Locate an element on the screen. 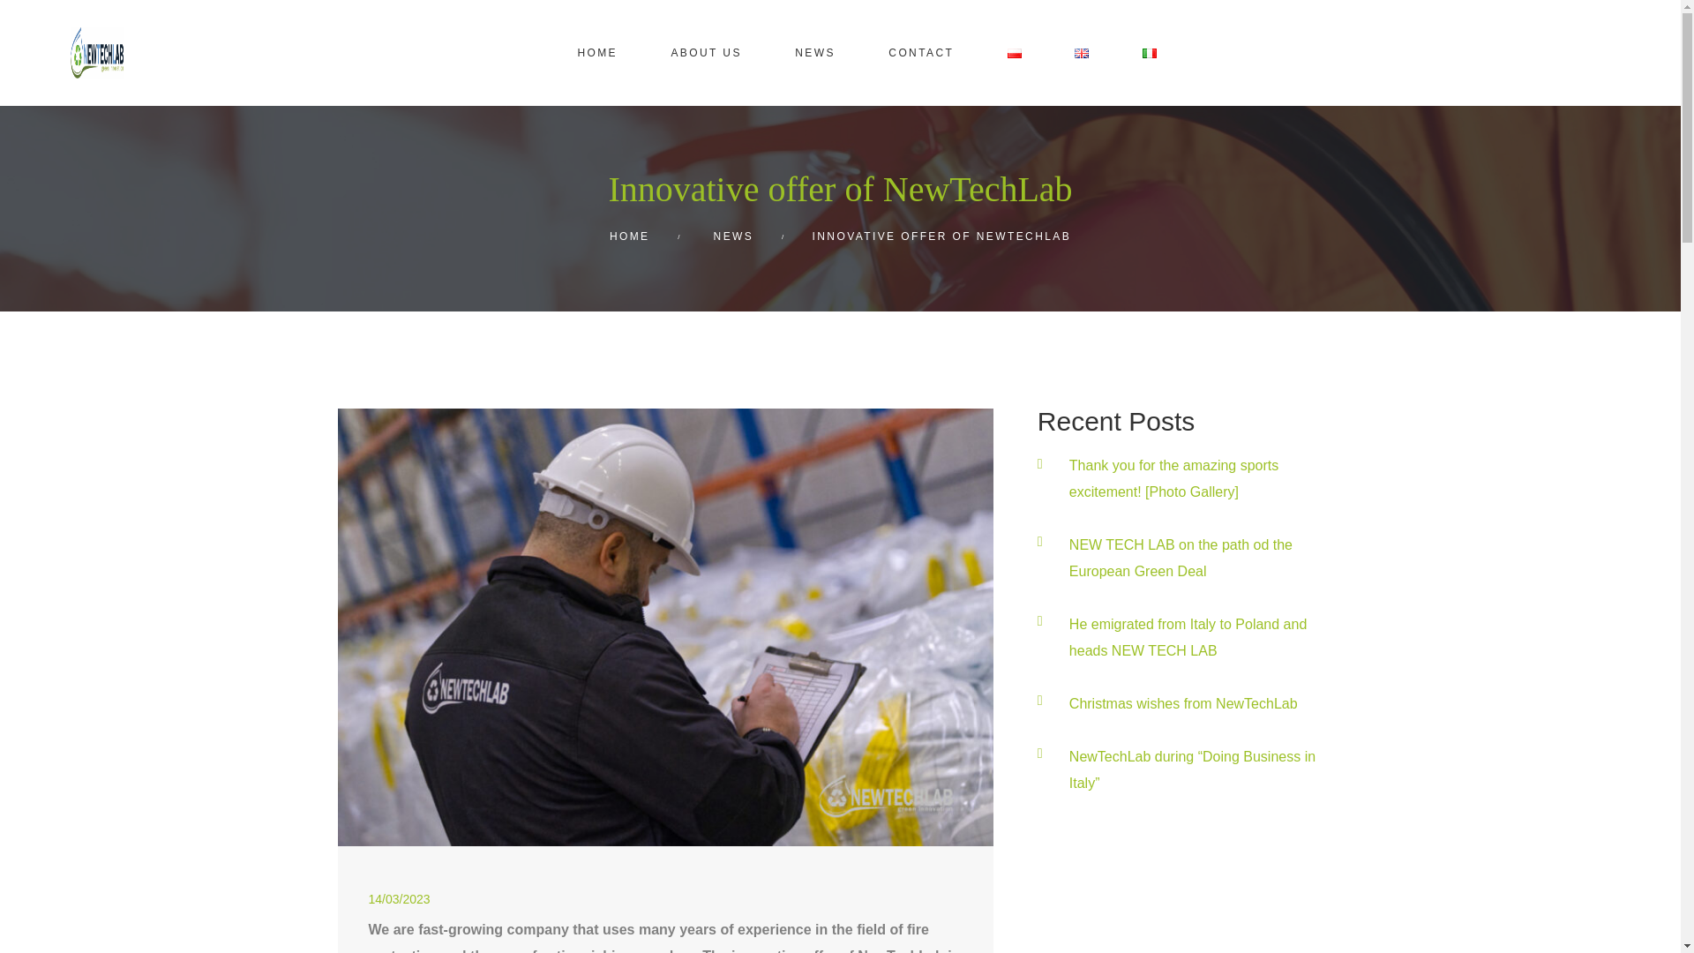 The image size is (1694, 953). CONTACT is located at coordinates (920, 53).